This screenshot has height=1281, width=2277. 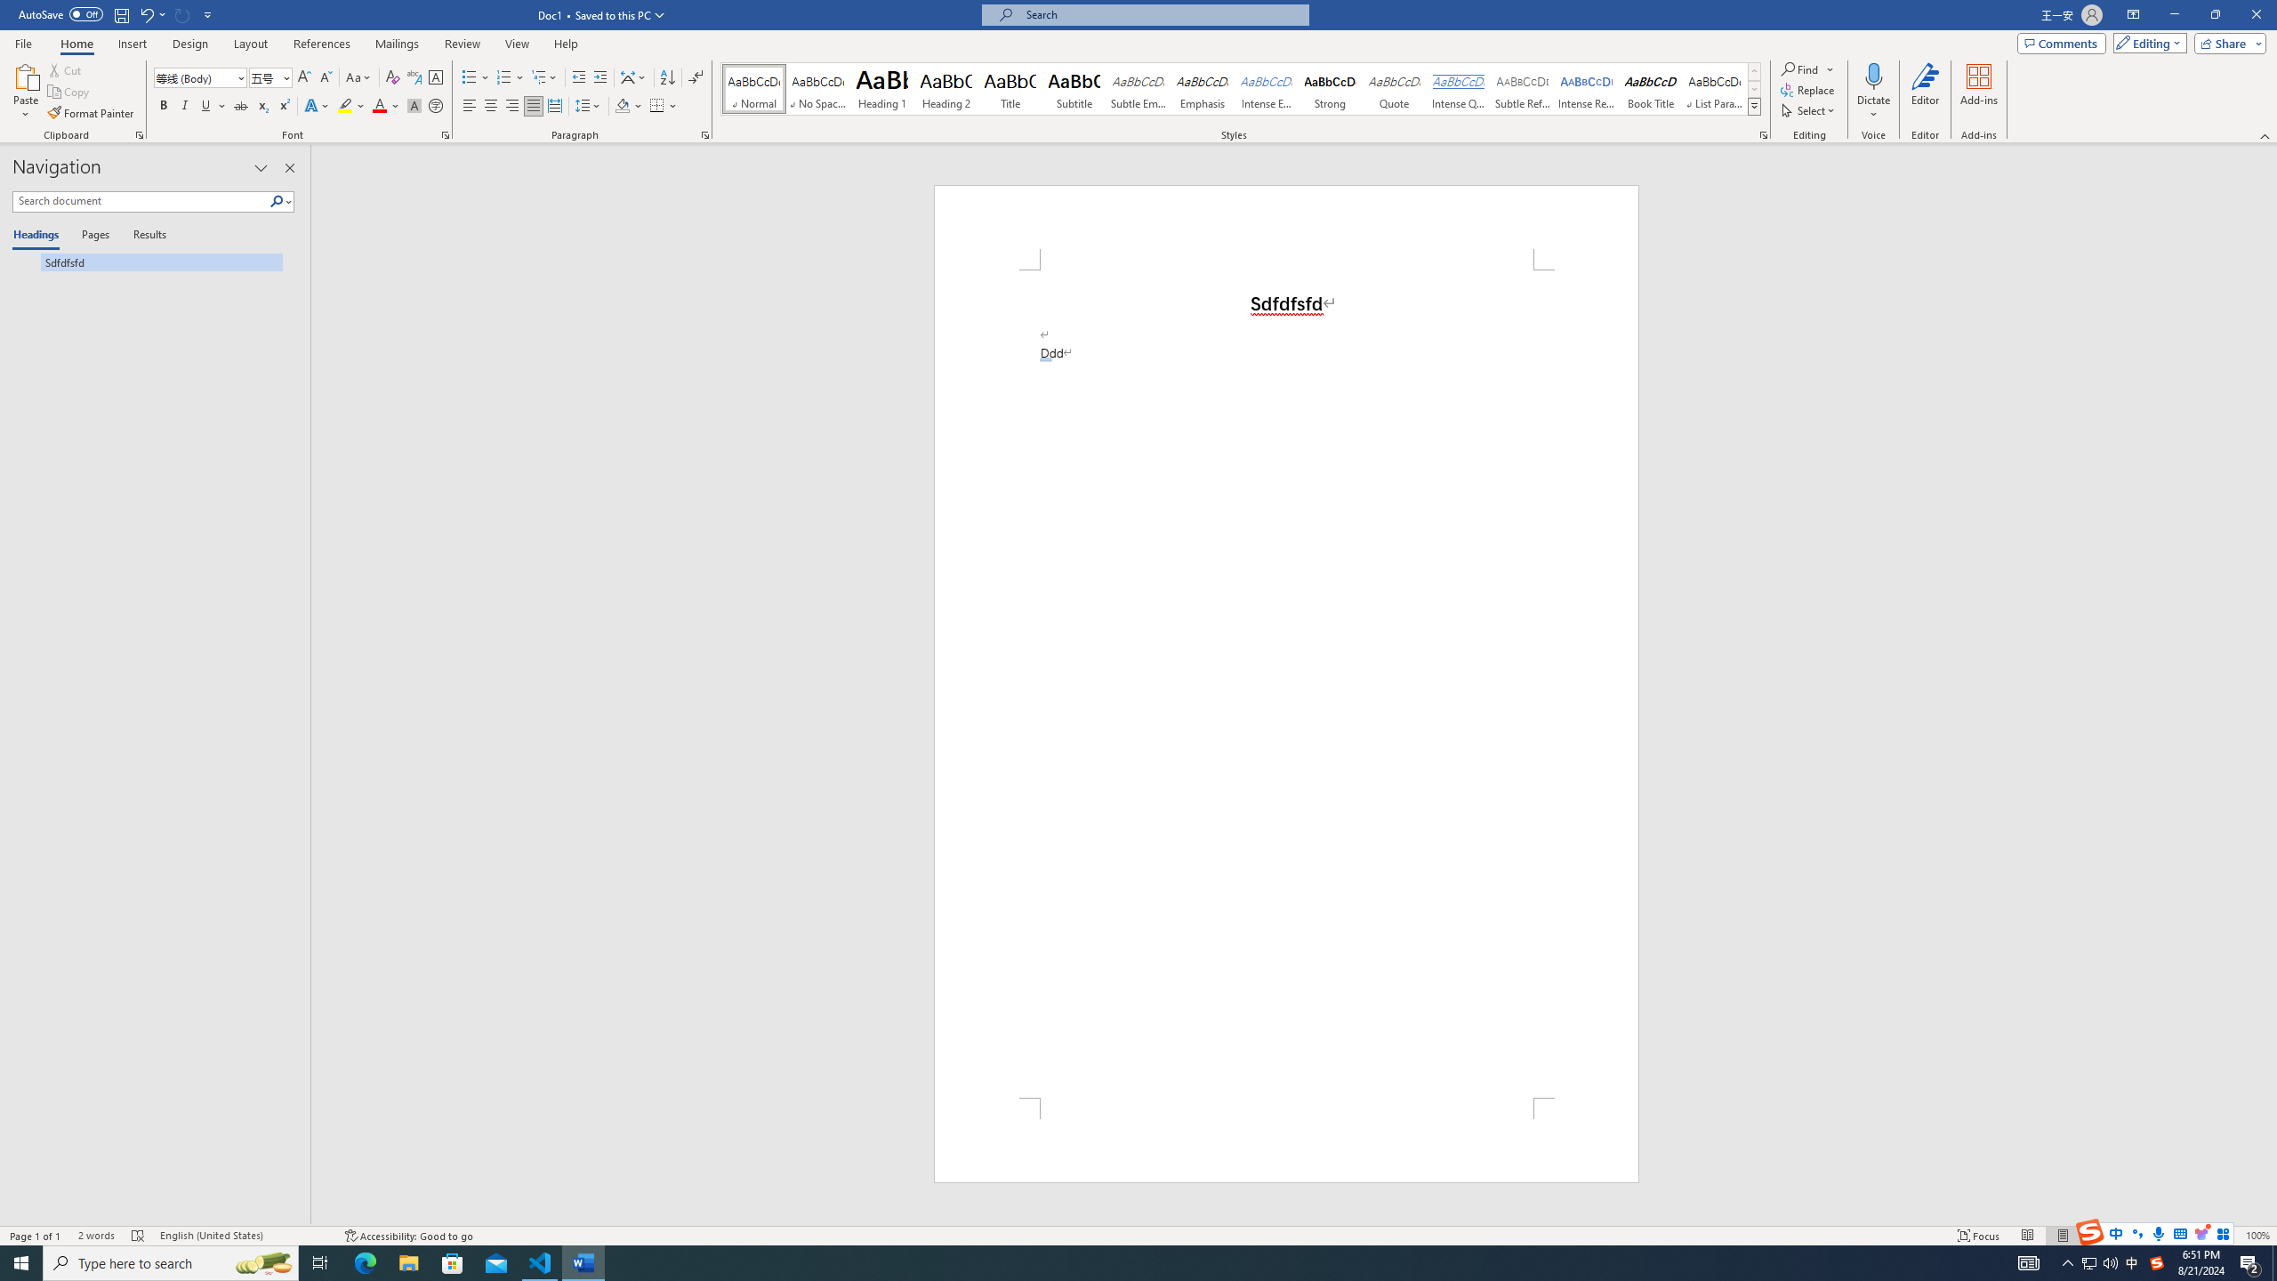 I want to click on Subtle Reference, so click(x=1523, y=89).